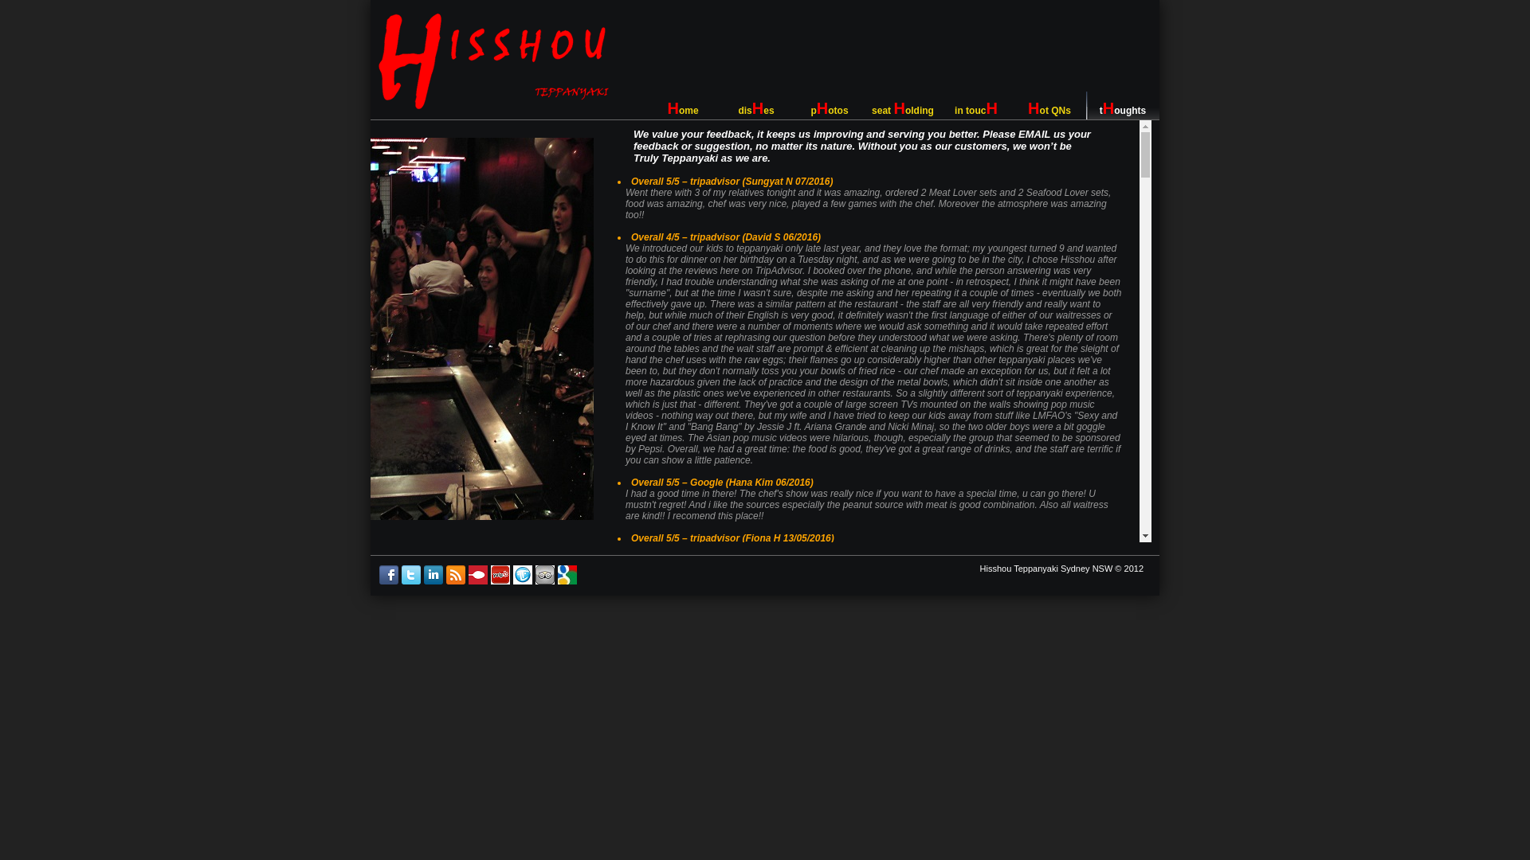 Image resolution: width=1530 pixels, height=860 pixels. What do you see at coordinates (478, 581) in the screenshot?
I see `zomato` at bounding box center [478, 581].